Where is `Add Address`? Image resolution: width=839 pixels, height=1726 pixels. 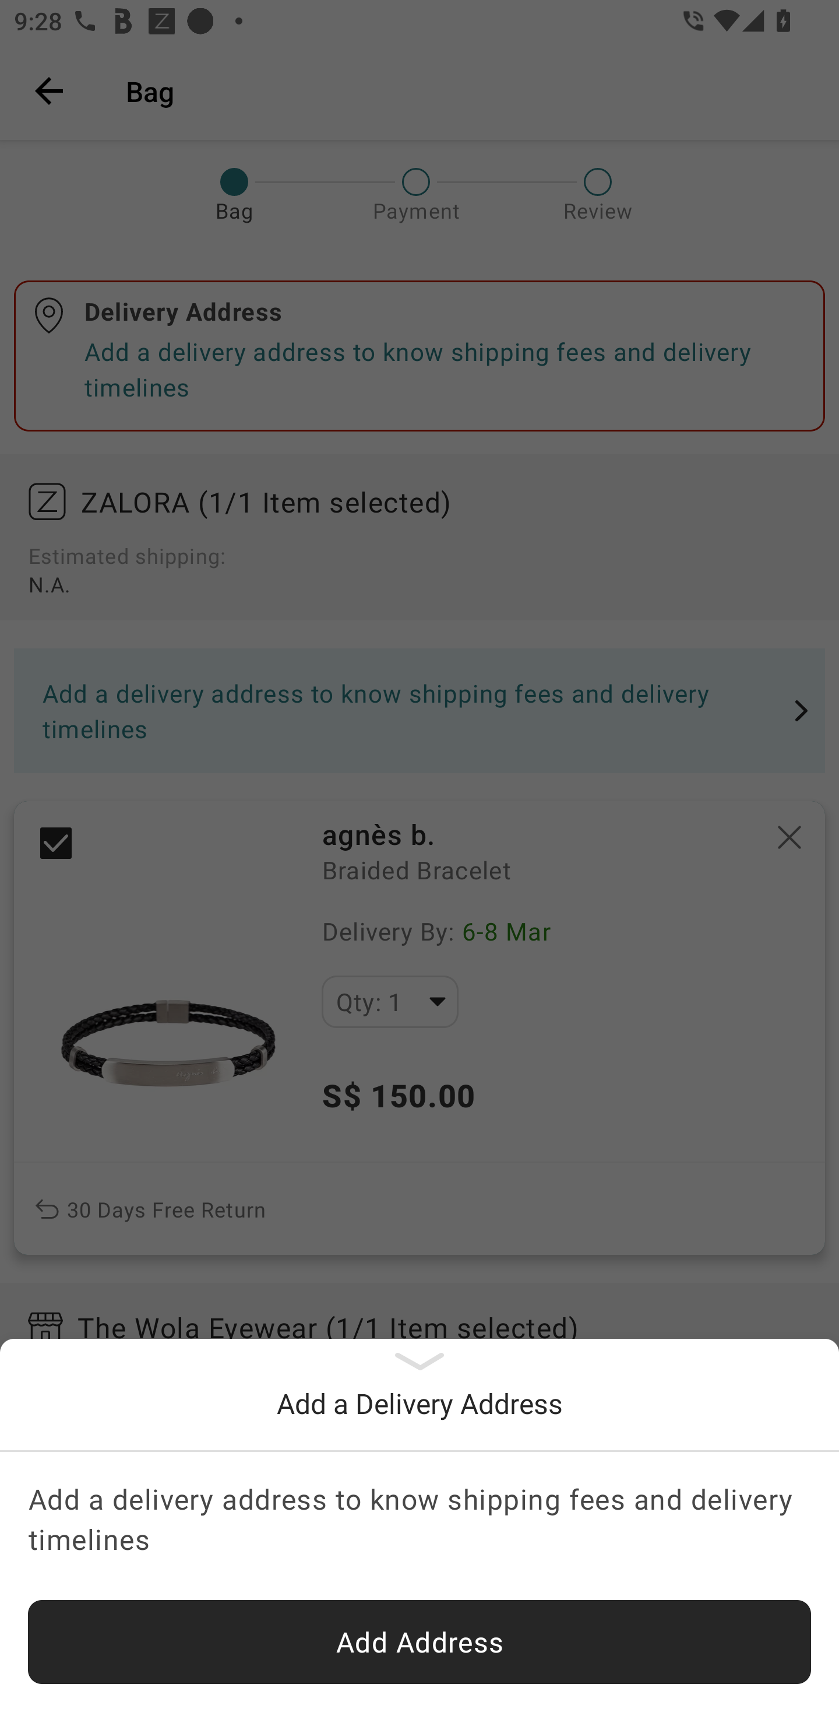
Add Address is located at coordinates (419, 1642).